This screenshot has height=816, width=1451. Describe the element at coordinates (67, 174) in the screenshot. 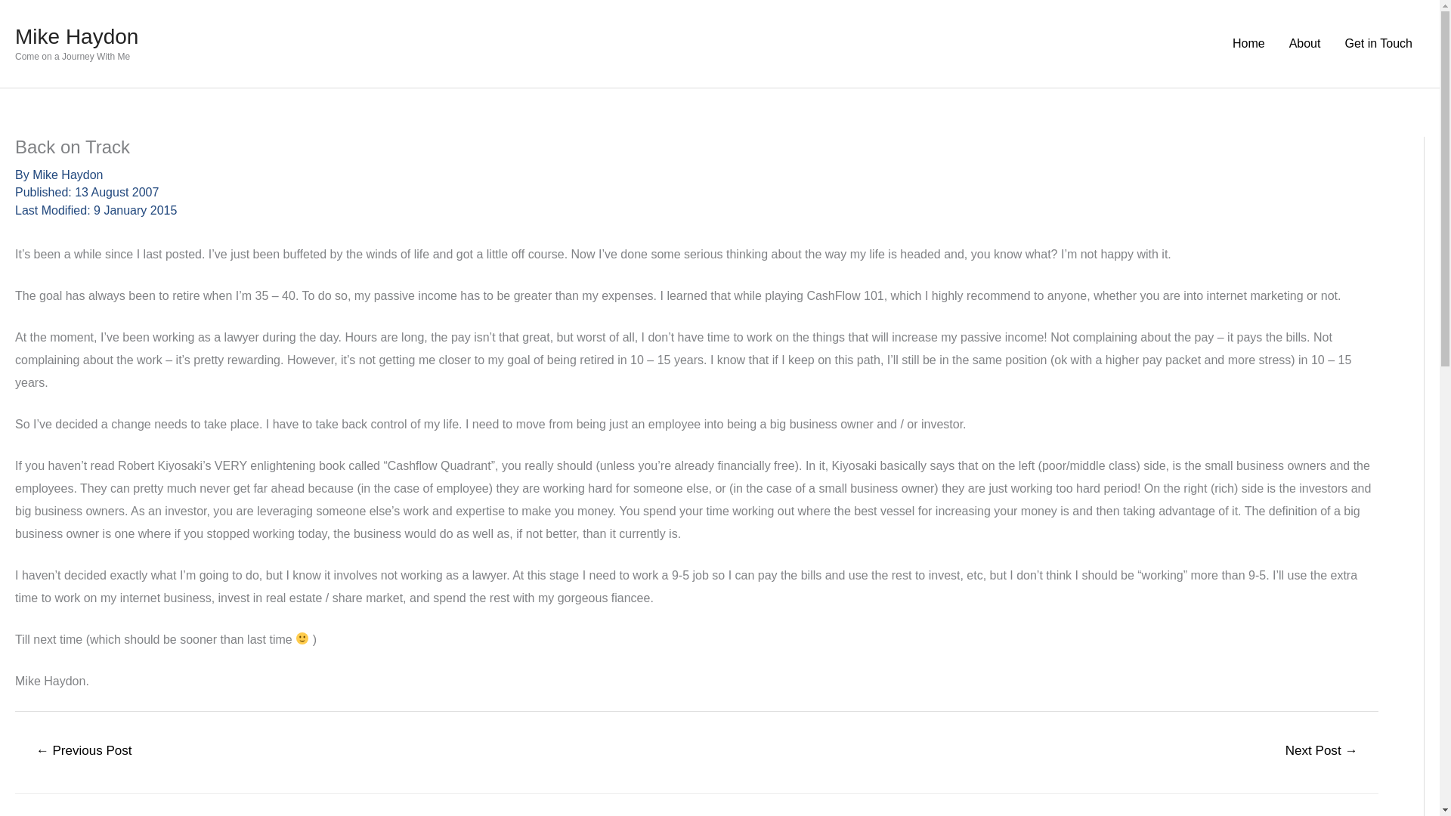

I see `Mike Haydon` at that location.